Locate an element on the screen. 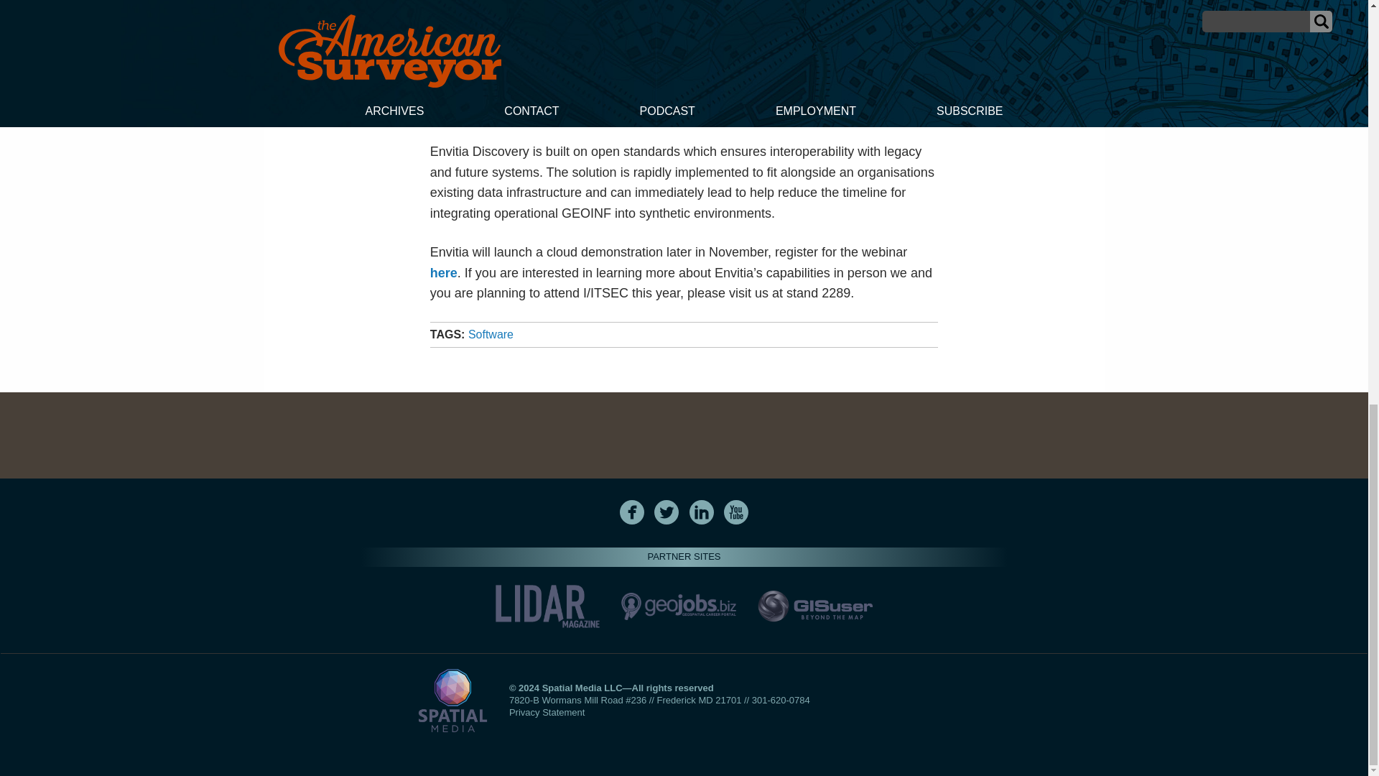  3rd party ad content is located at coordinates (683, 435).